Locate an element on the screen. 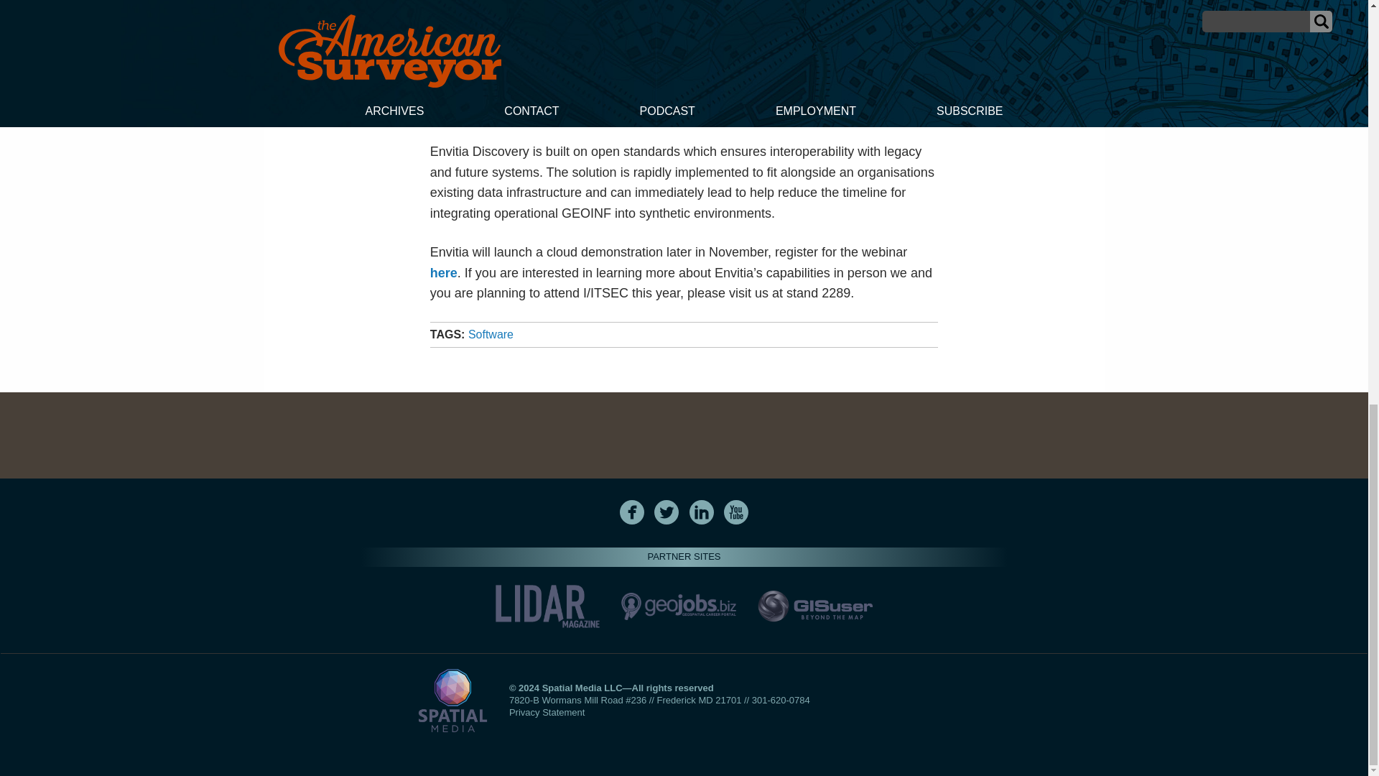  3rd party ad content is located at coordinates (683, 435).